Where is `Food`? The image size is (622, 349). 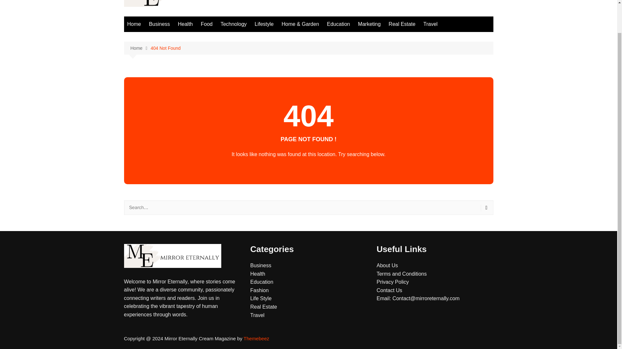 Food is located at coordinates (207, 24).